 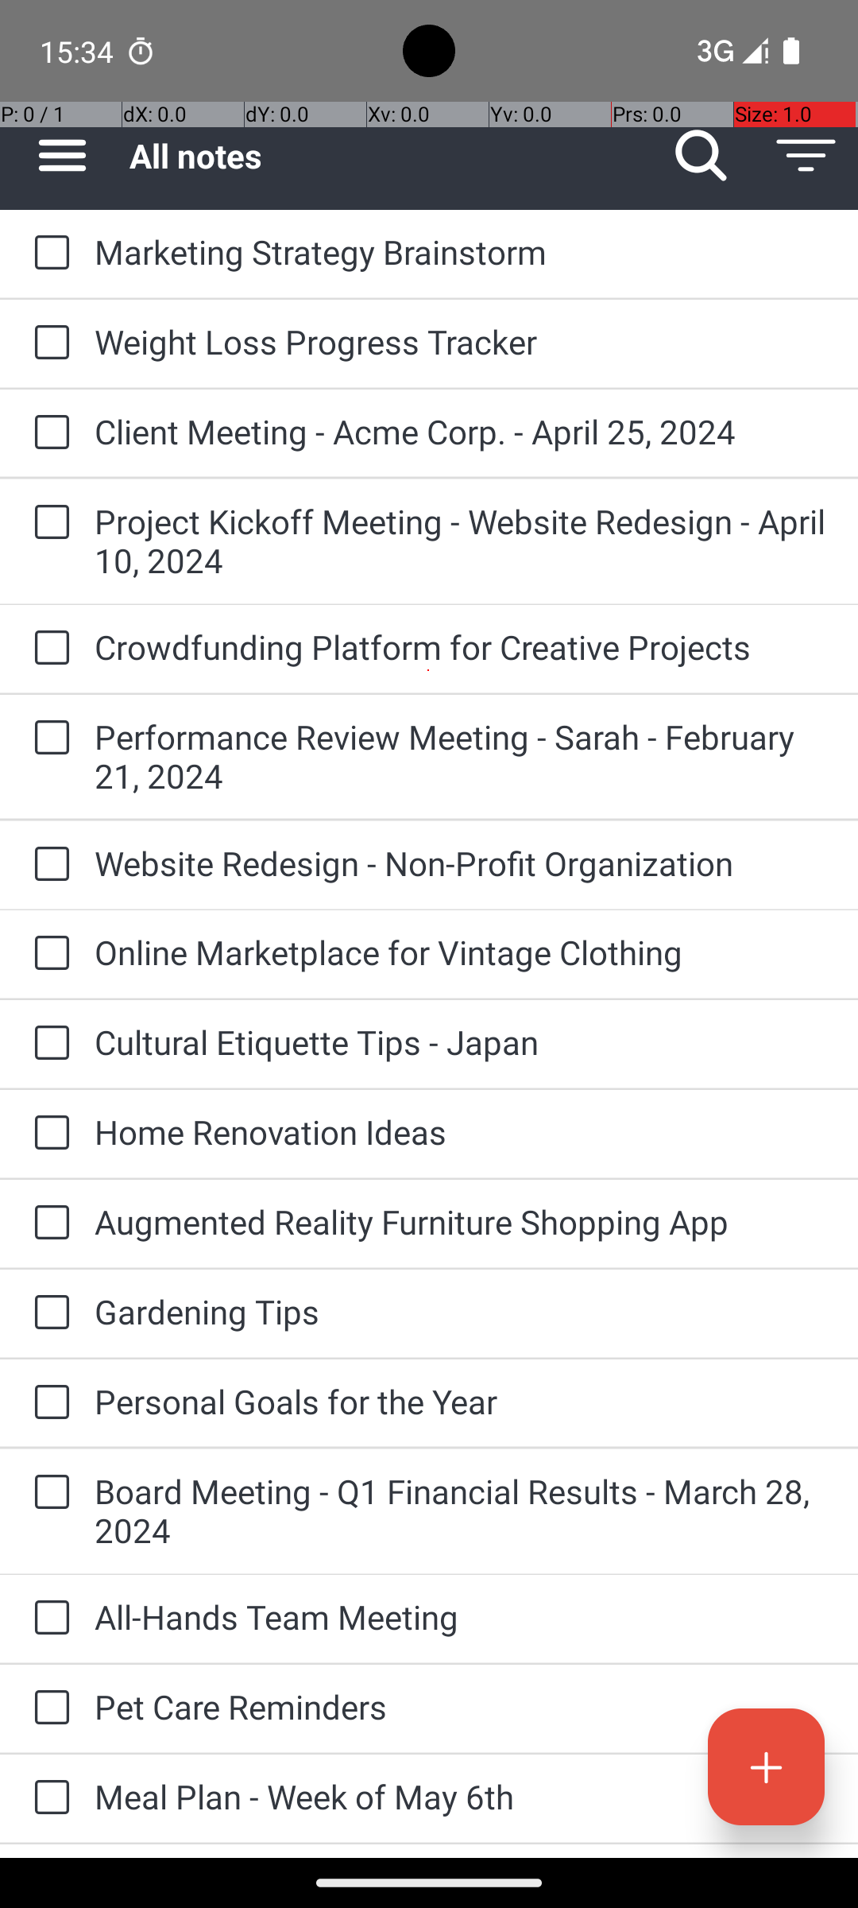 I want to click on to-do: Meal Plan - Week of May 6th, so click(x=48, y=1798).